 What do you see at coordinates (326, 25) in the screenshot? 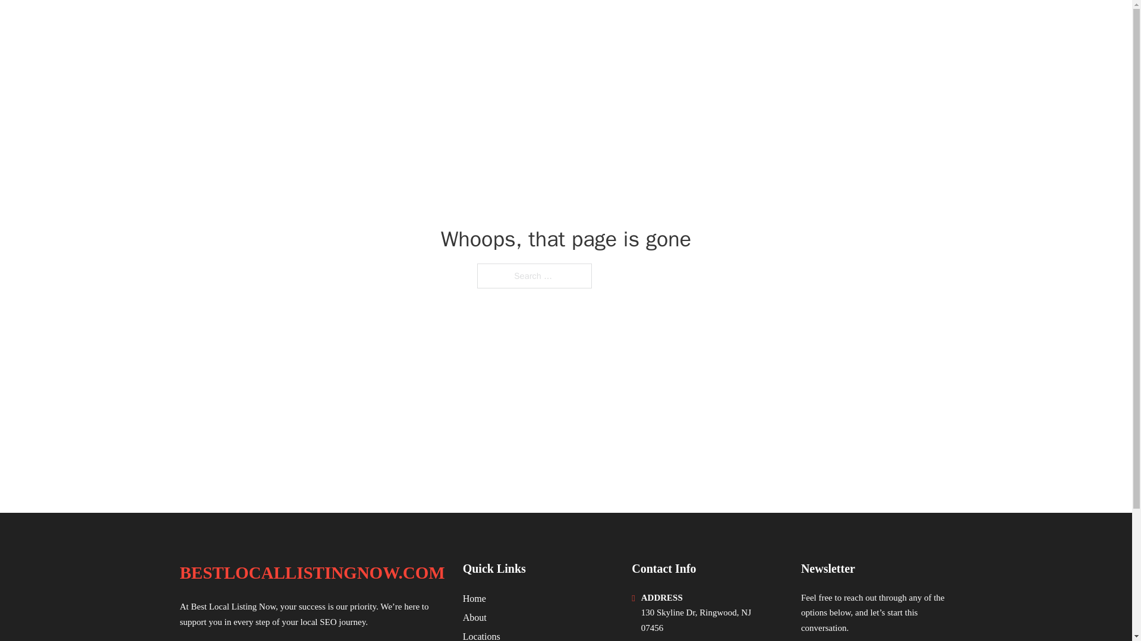
I see `BESTLOCALLISTINGNOW.COM` at bounding box center [326, 25].